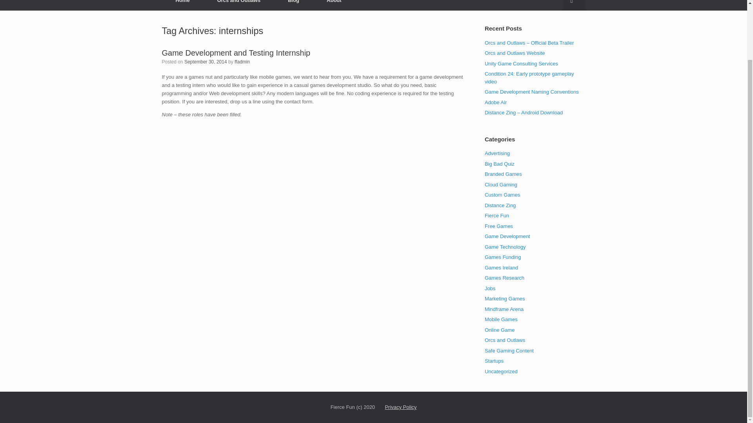  I want to click on Orcs and Outlaws, so click(239, 5).